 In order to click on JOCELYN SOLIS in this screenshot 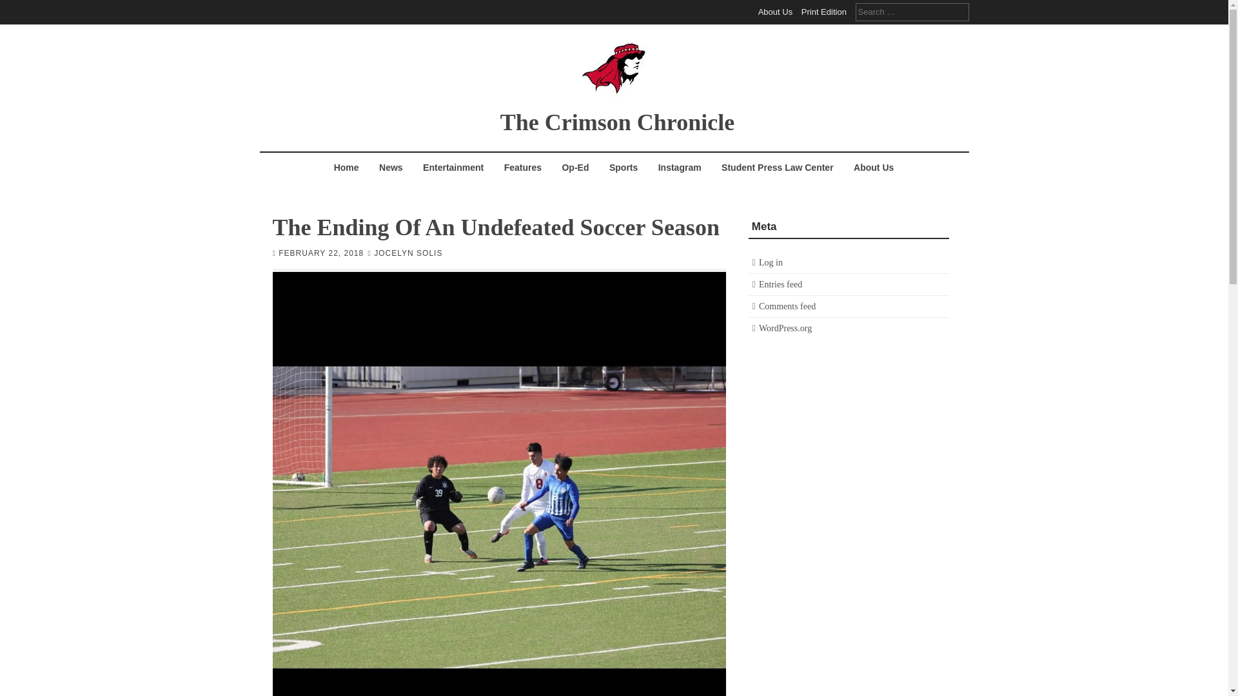, I will do `click(408, 253)`.